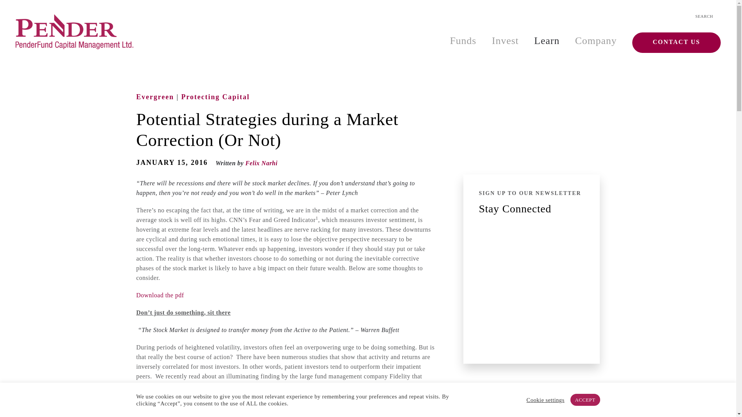 This screenshot has height=417, width=742. I want to click on Funds, so click(463, 41).